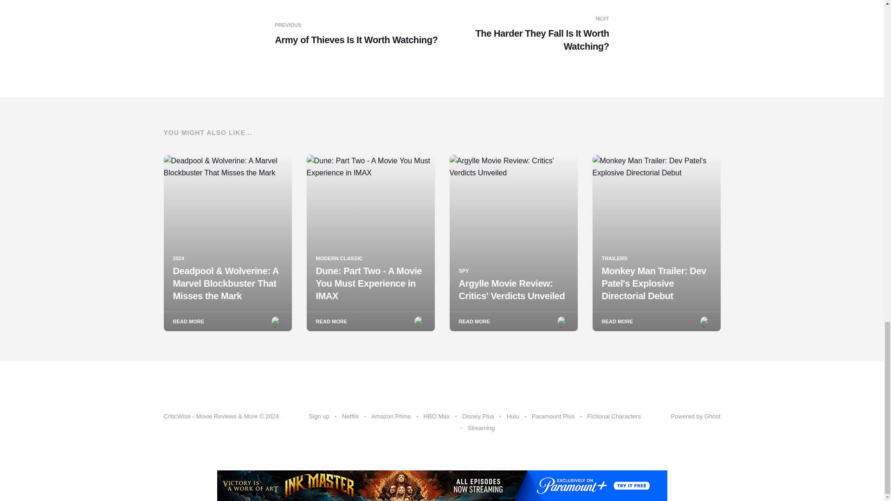 The image size is (891, 501). I want to click on Paramount Plus, so click(527, 34).